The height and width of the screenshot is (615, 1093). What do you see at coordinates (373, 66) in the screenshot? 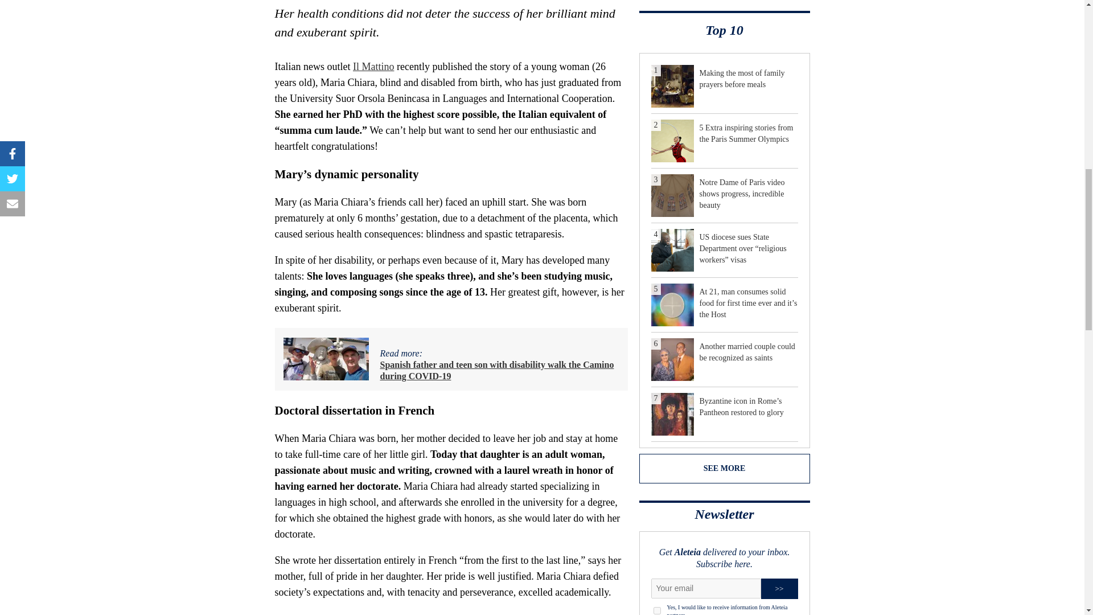
I see `Il Mattino` at bounding box center [373, 66].